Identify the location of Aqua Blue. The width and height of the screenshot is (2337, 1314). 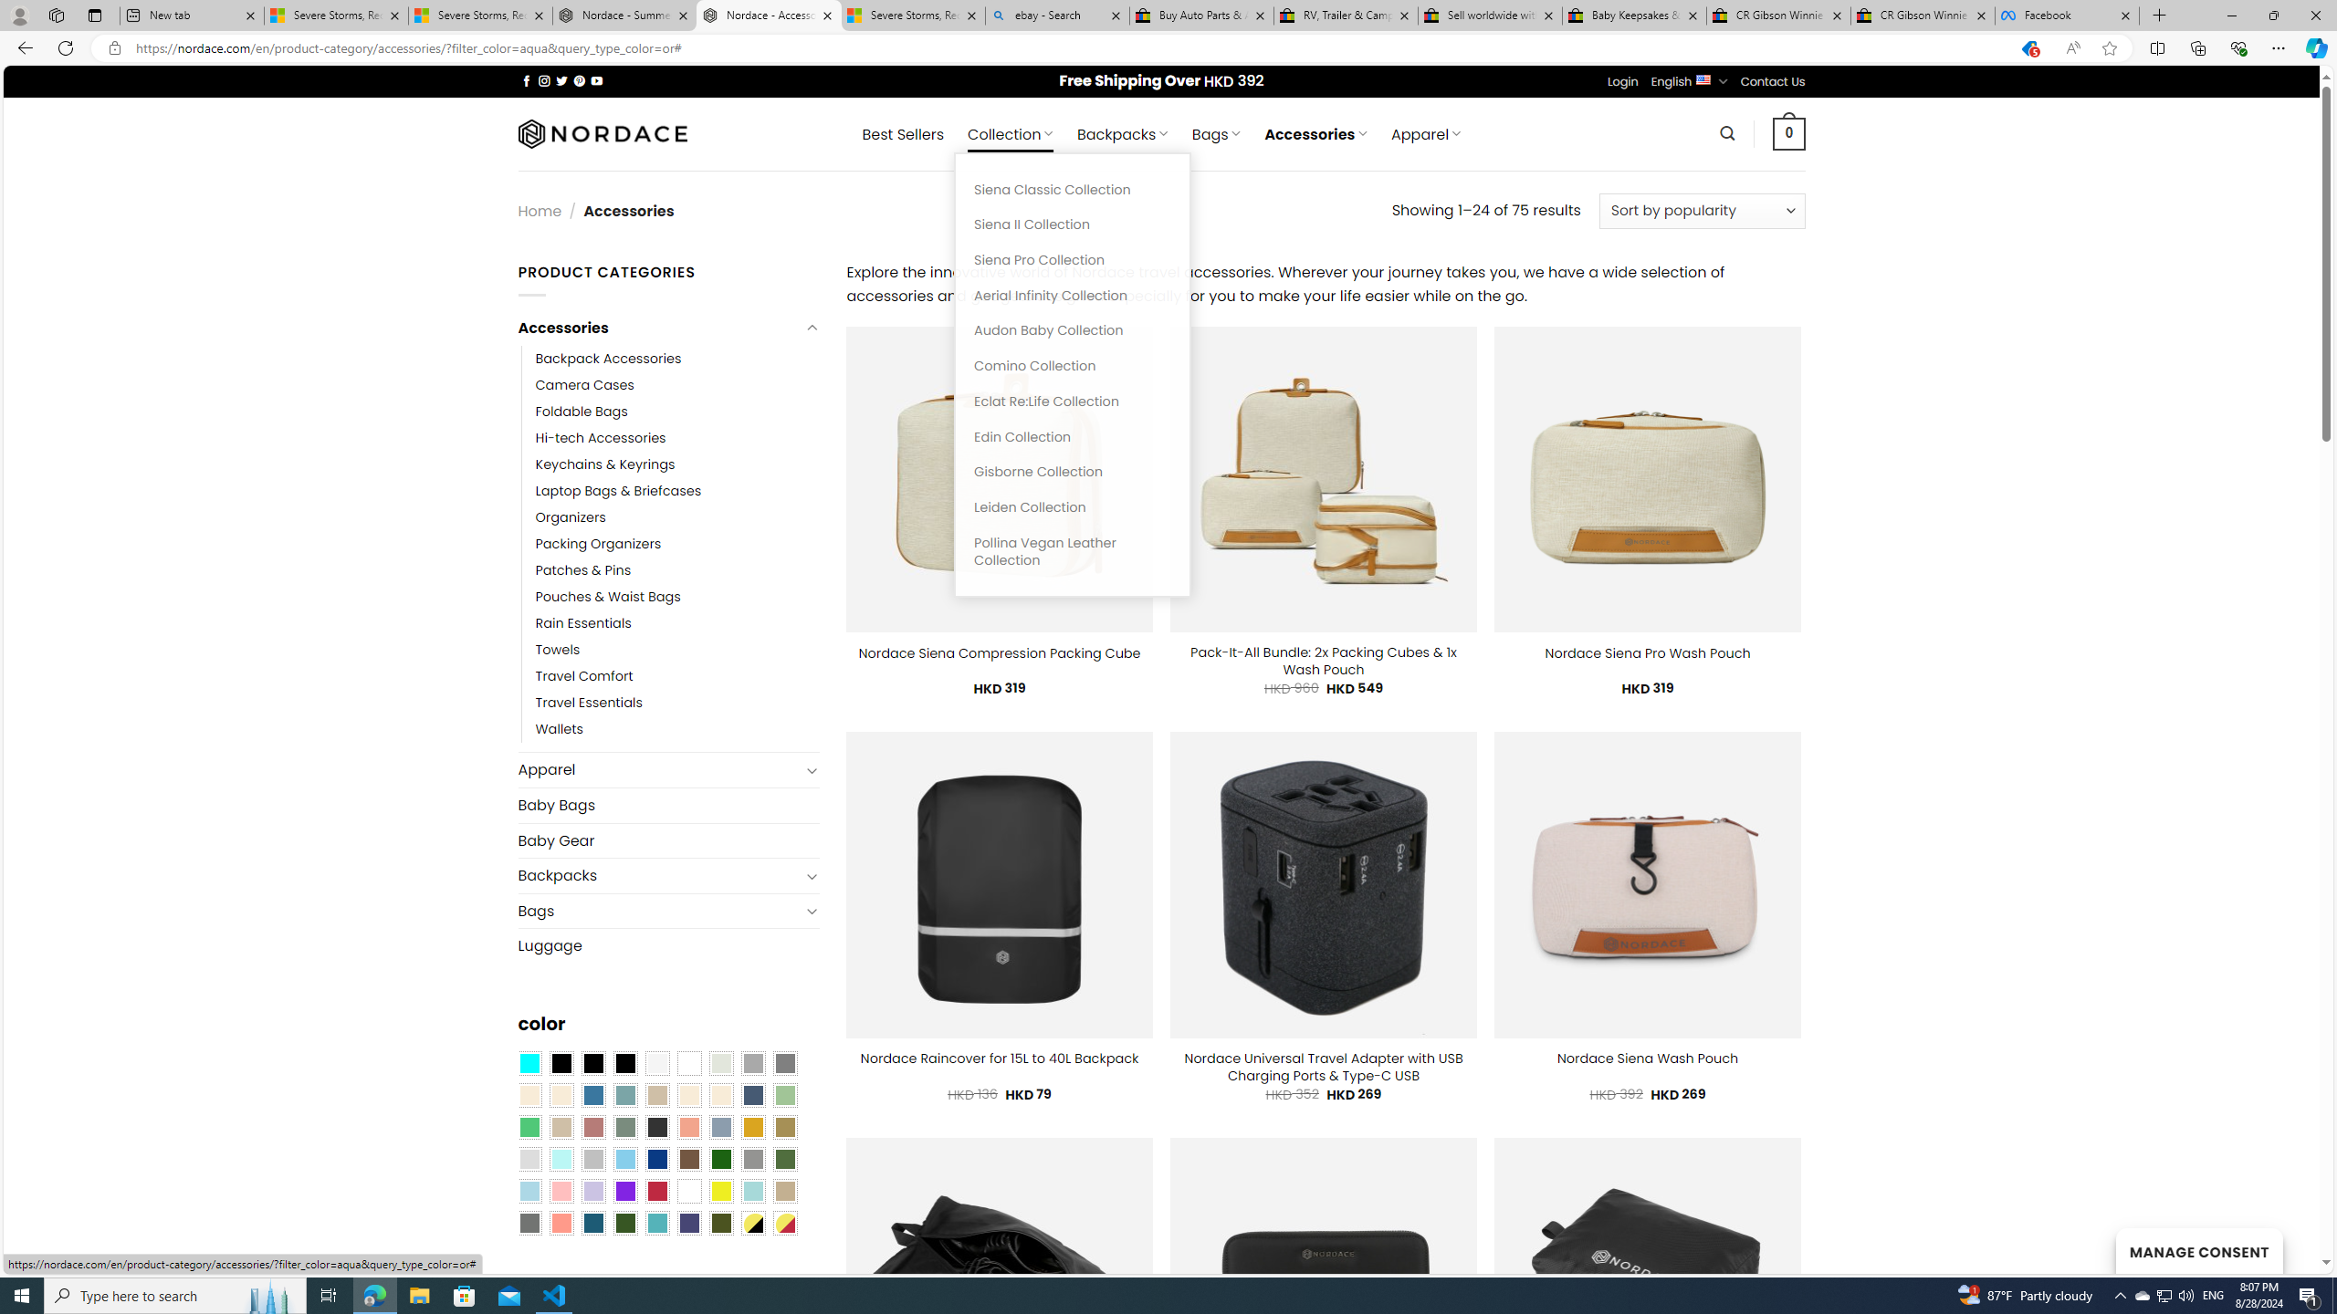
(529, 1062).